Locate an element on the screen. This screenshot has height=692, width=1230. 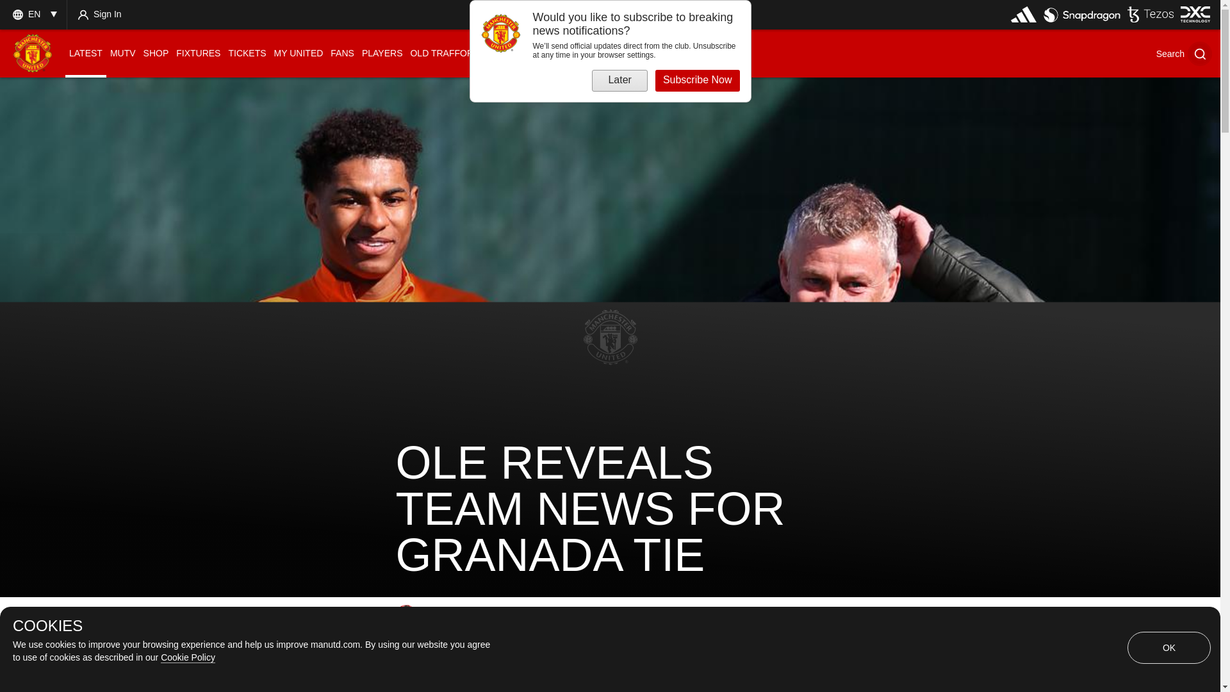
Later is located at coordinates (619, 81).